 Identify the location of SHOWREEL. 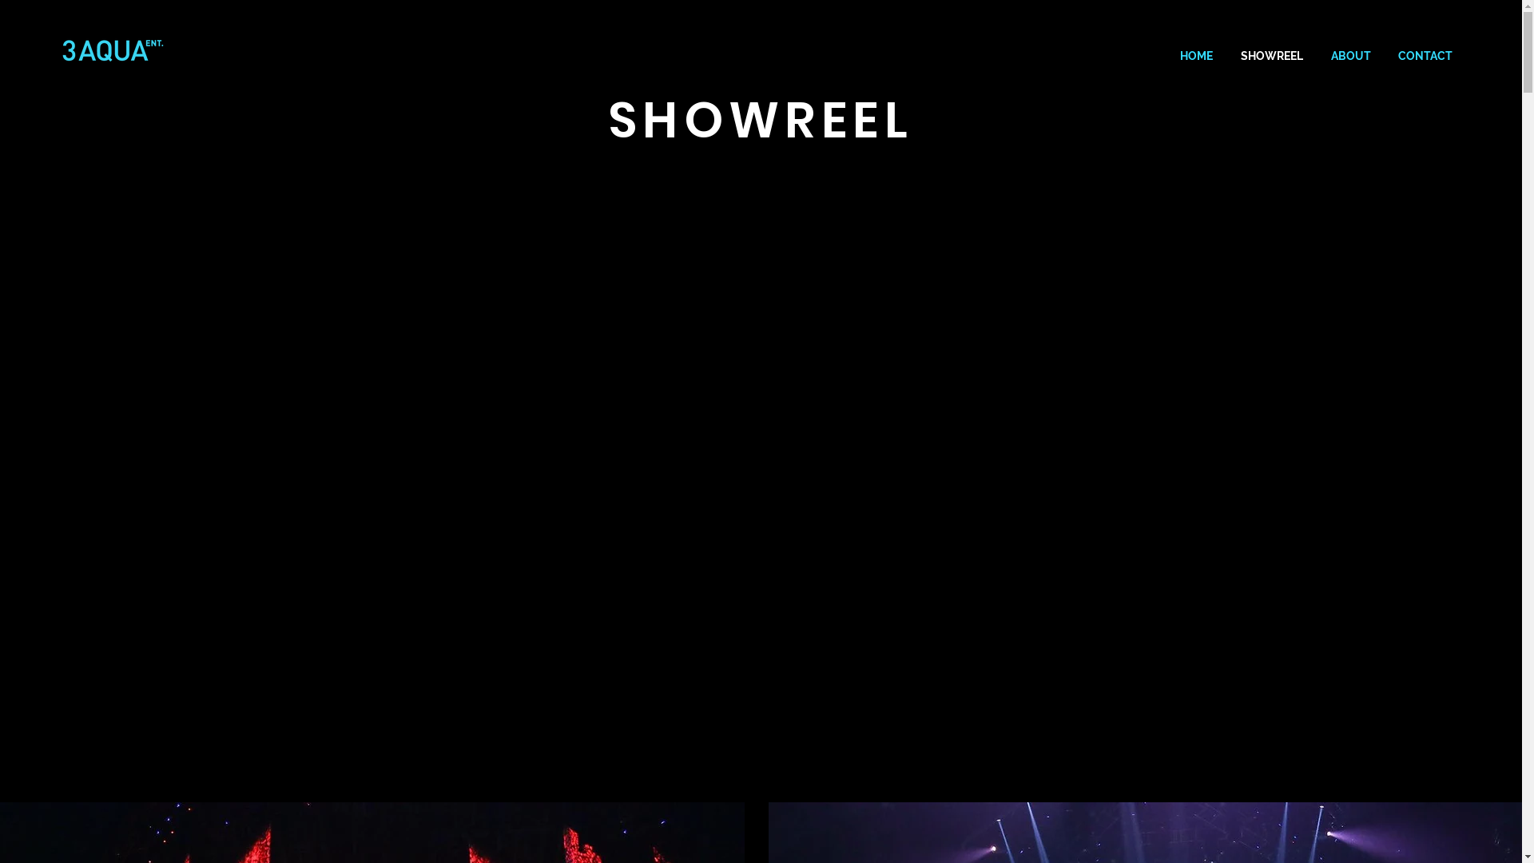
(1272, 56).